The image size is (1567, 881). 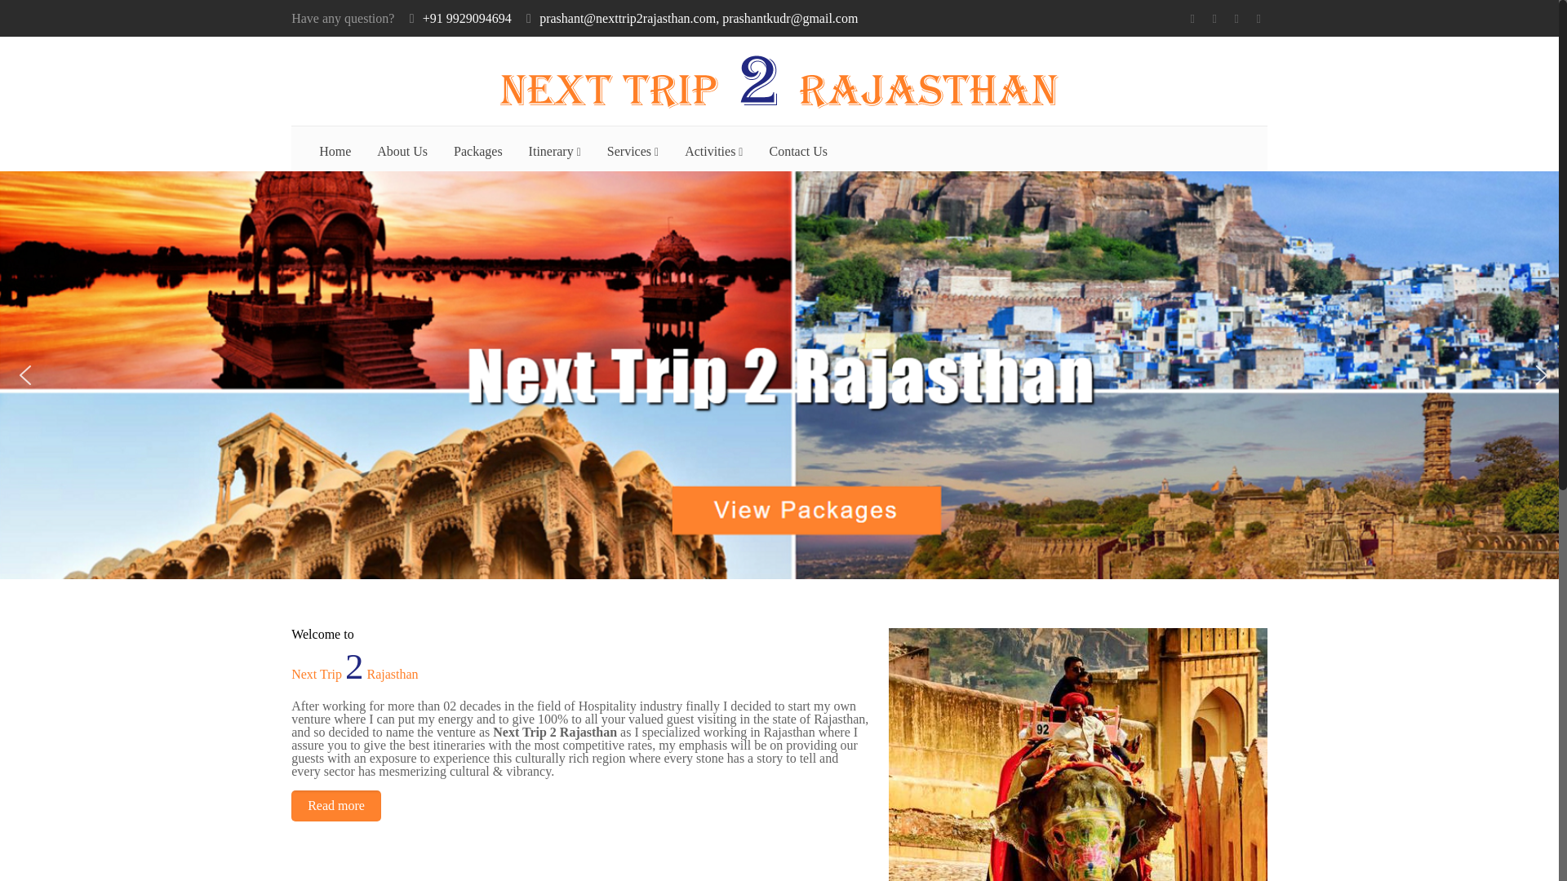 What do you see at coordinates (554, 153) in the screenshot?
I see `Itinerary` at bounding box center [554, 153].